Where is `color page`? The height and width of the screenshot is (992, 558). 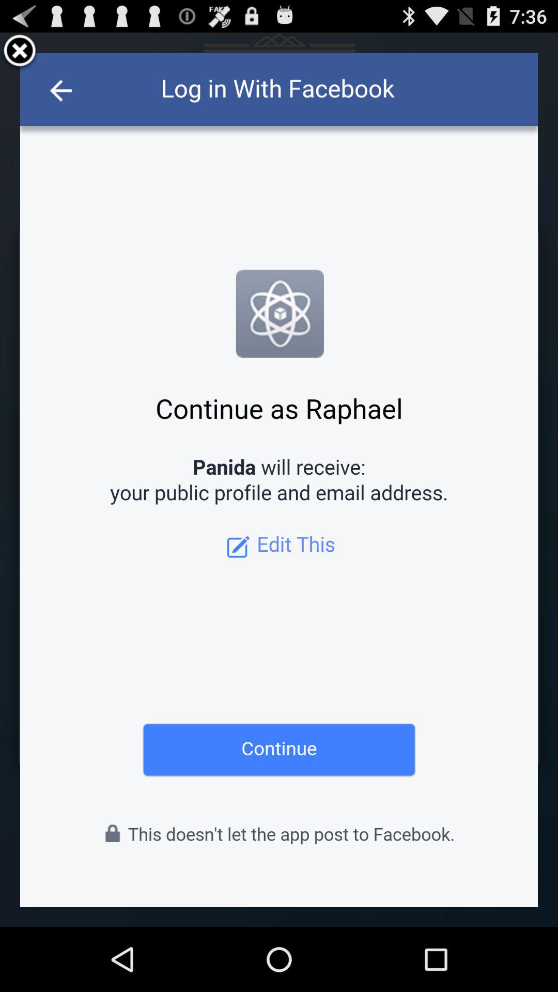
color page is located at coordinates (279, 479).